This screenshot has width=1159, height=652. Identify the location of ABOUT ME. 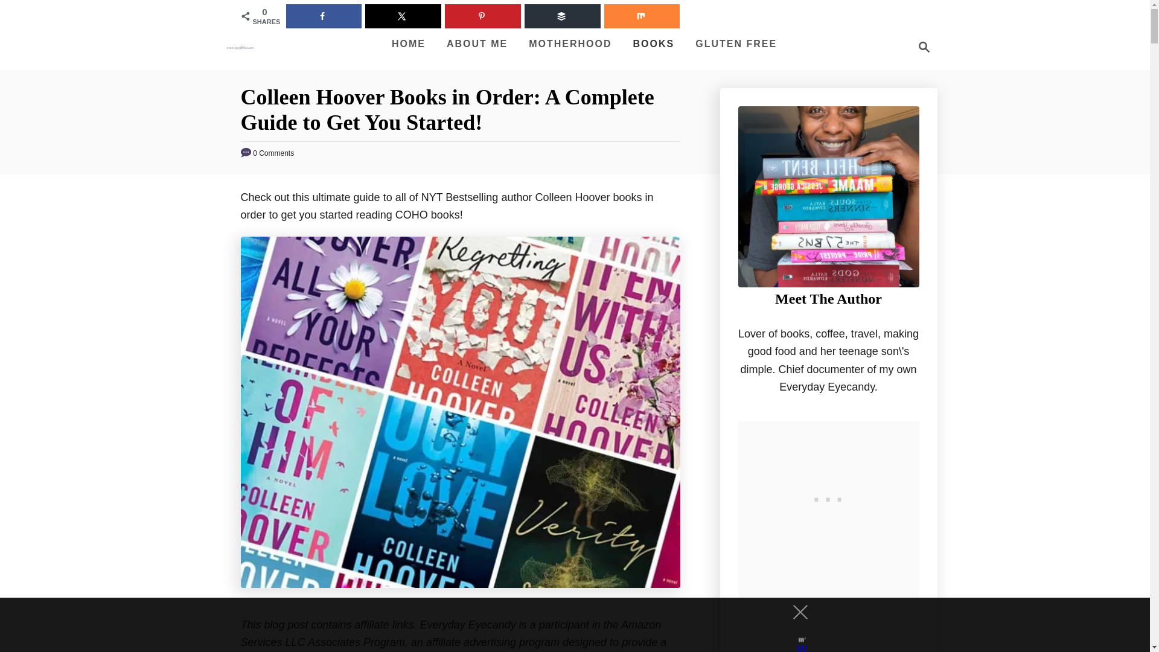
(477, 43).